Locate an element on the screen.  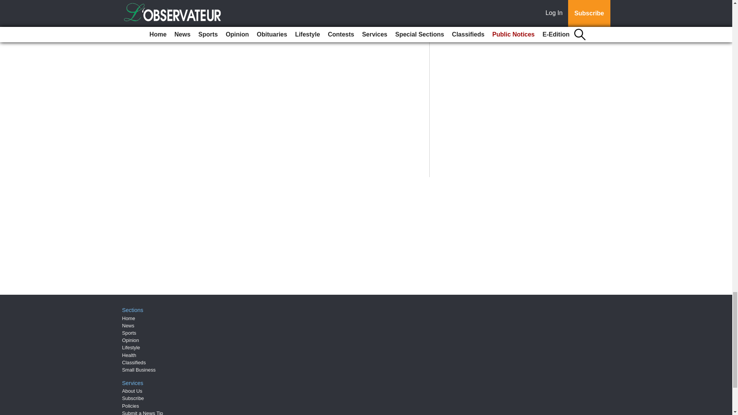
News is located at coordinates (128, 326).